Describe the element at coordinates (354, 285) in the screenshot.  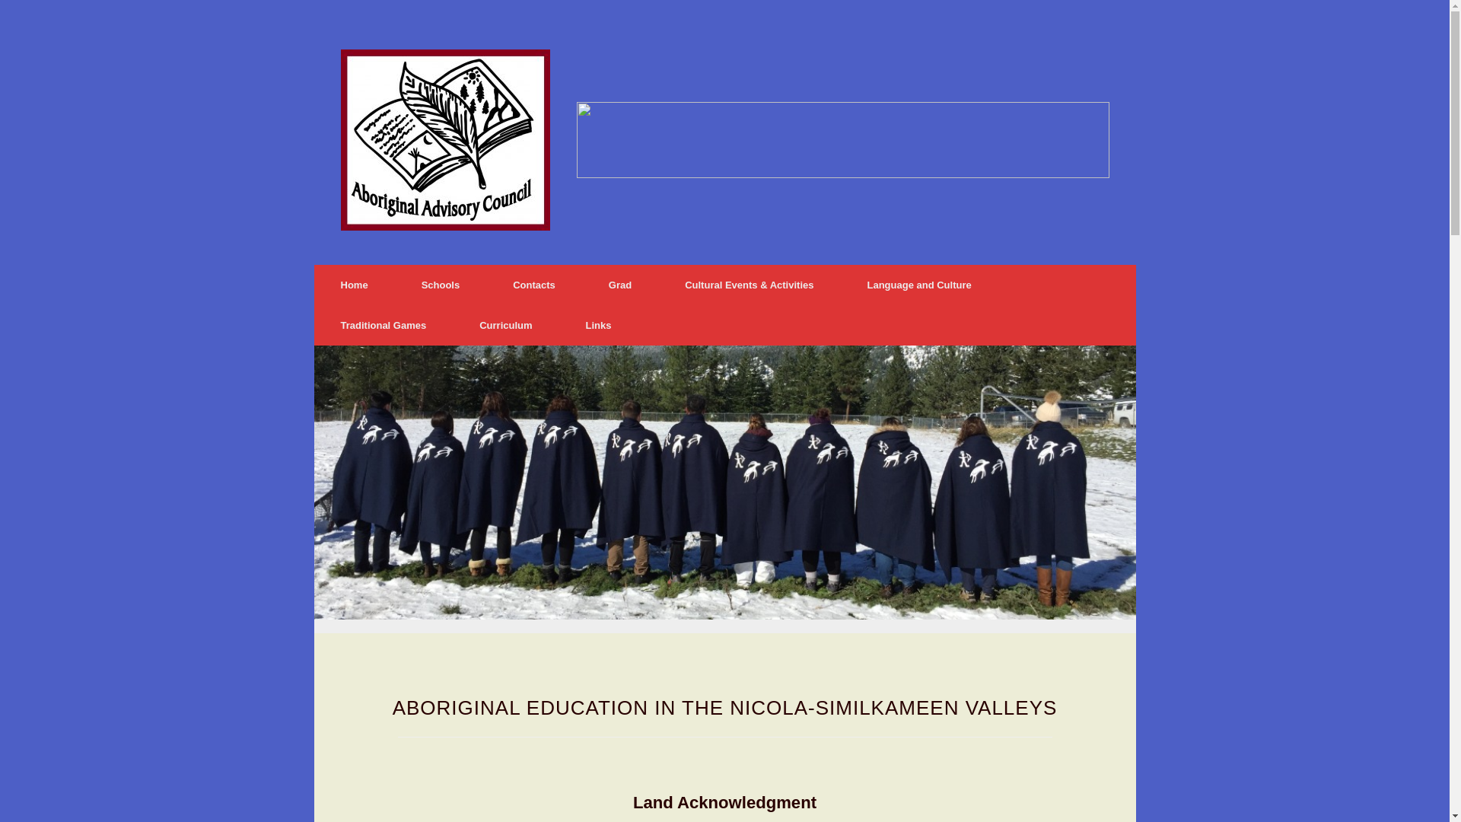
I see `Home` at that location.